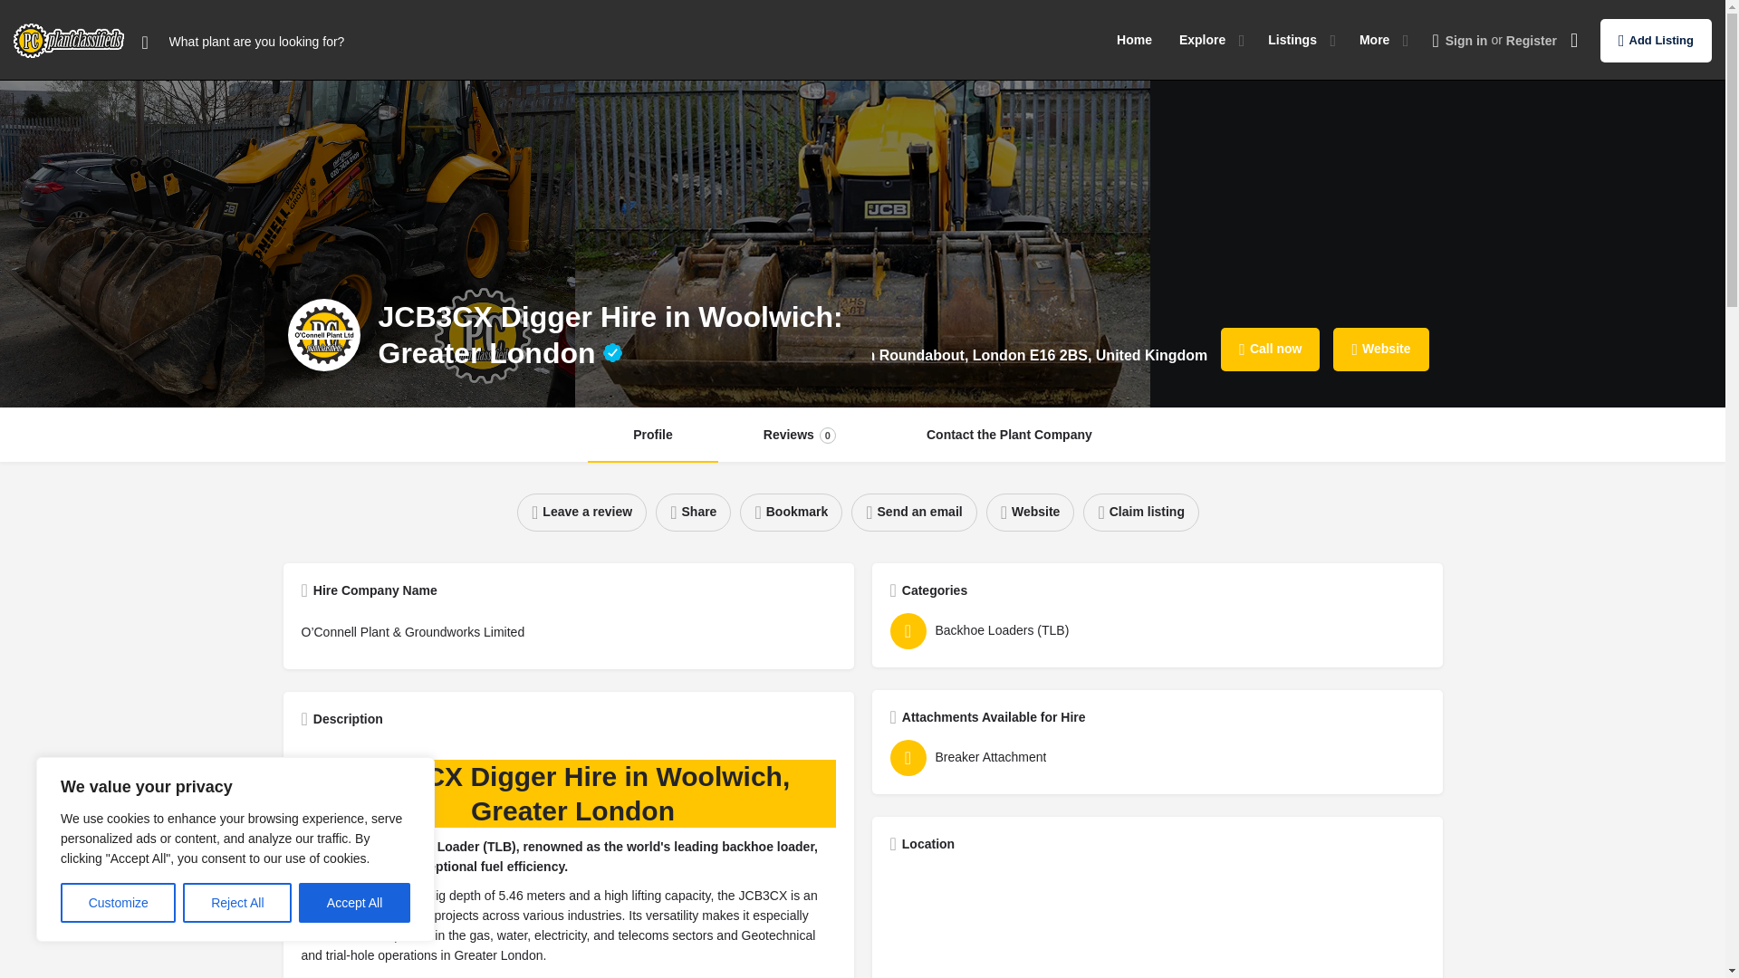 The image size is (1739, 978). I want to click on More, so click(1375, 40).